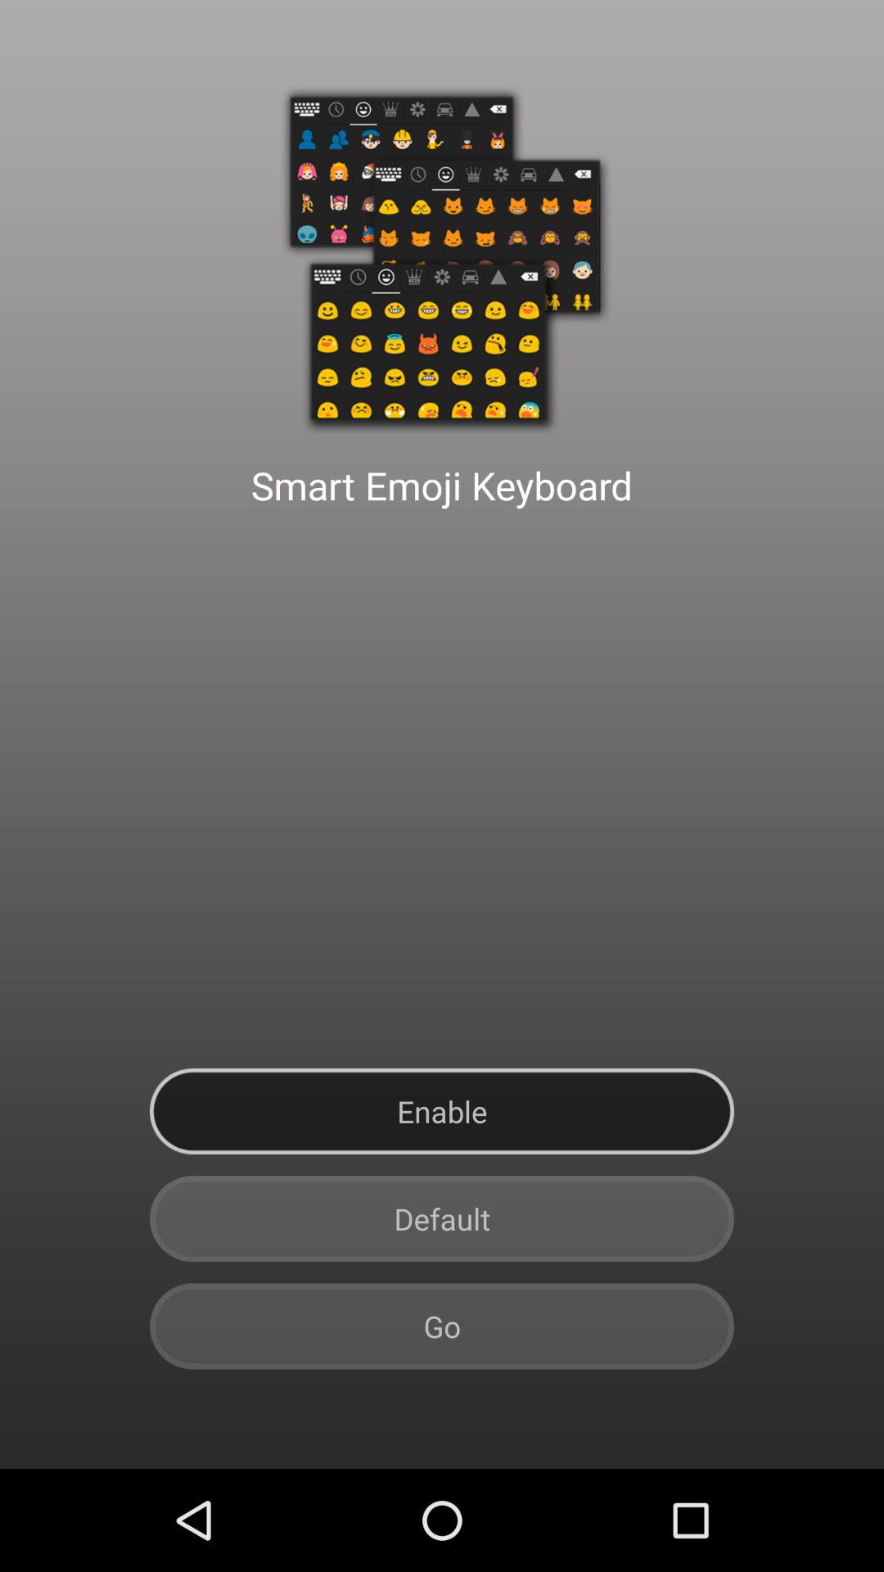  What do you see at coordinates (442, 1112) in the screenshot?
I see `scroll to the enable button` at bounding box center [442, 1112].